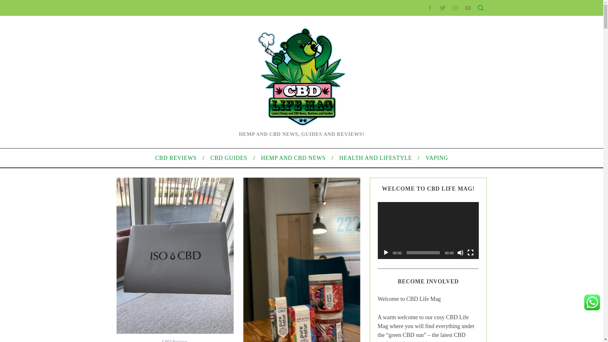 The height and width of the screenshot is (342, 608). What do you see at coordinates (416, 118) in the screenshot?
I see `DMCA Policy` at bounding box center [416, 118].